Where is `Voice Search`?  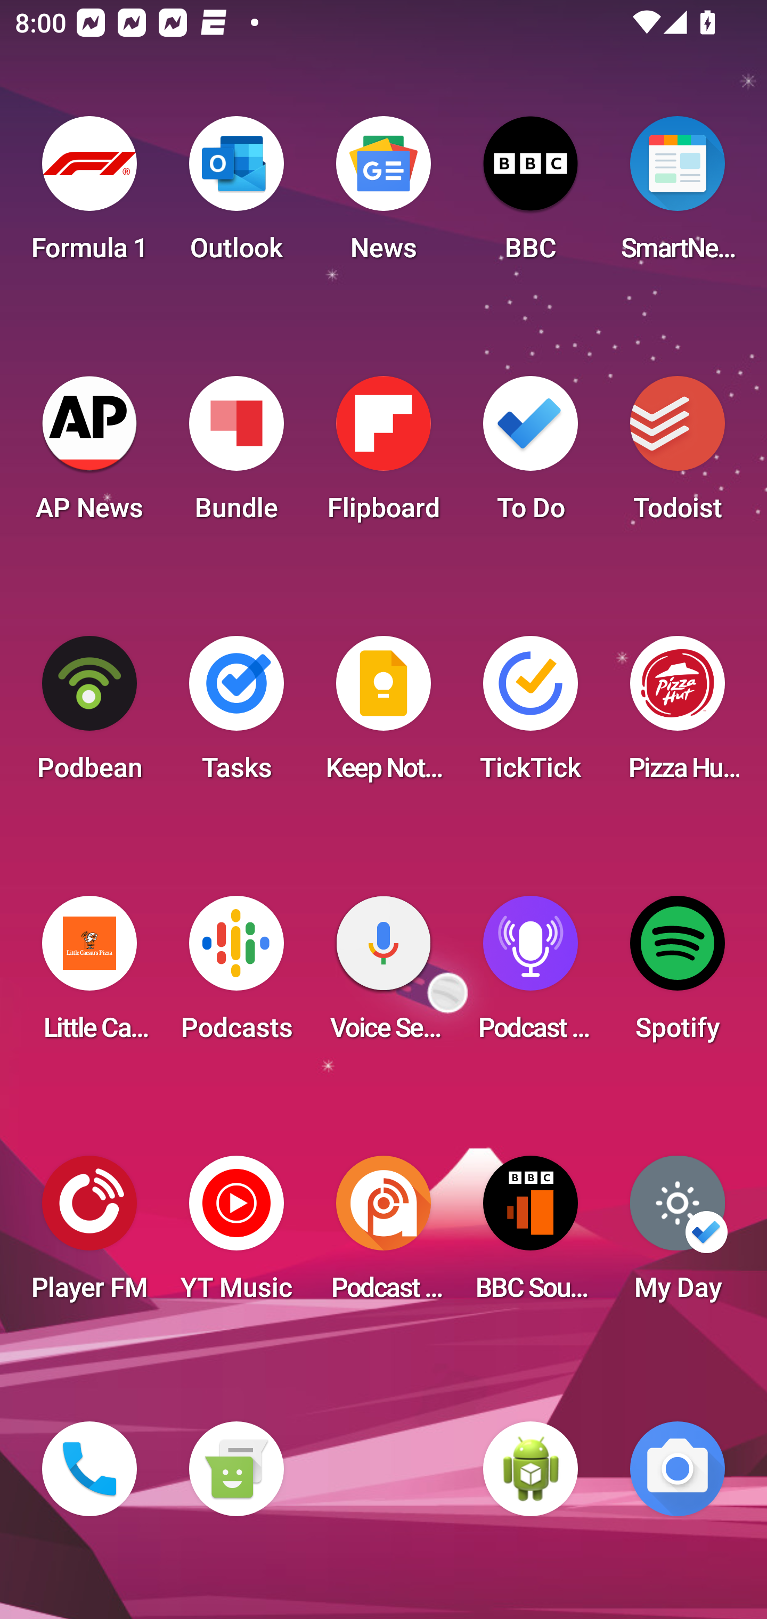 Voice Search is located at coordinates (383, 975).